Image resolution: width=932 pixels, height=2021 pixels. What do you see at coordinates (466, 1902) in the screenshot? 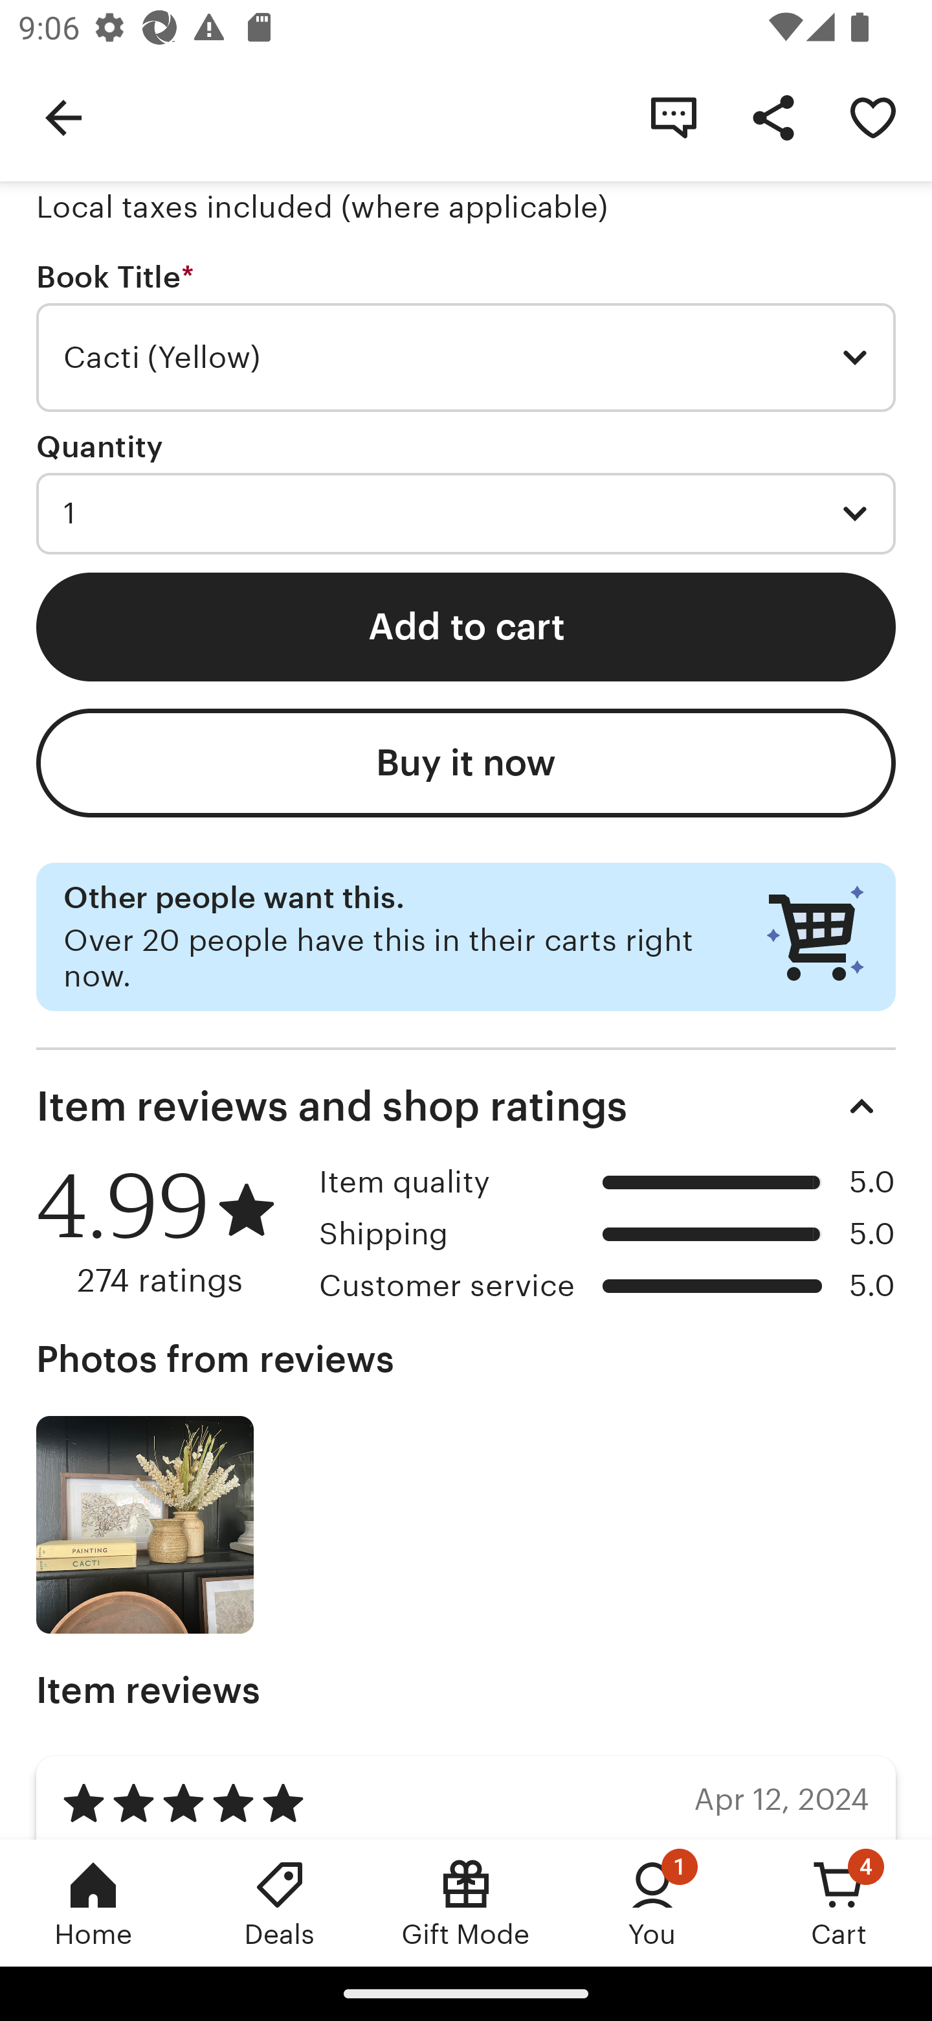
I see `Gift Mode` at bounding box center [466, 1902].